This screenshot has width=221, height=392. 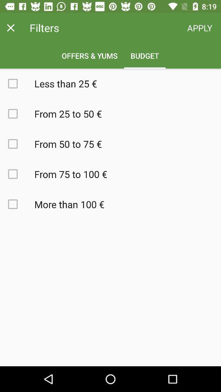 I want to click on check this filter, so click(x=17, y=204).